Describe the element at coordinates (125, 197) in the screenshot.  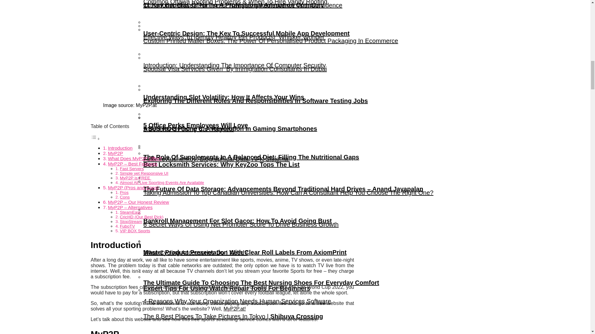
I see `Cons` at that location.